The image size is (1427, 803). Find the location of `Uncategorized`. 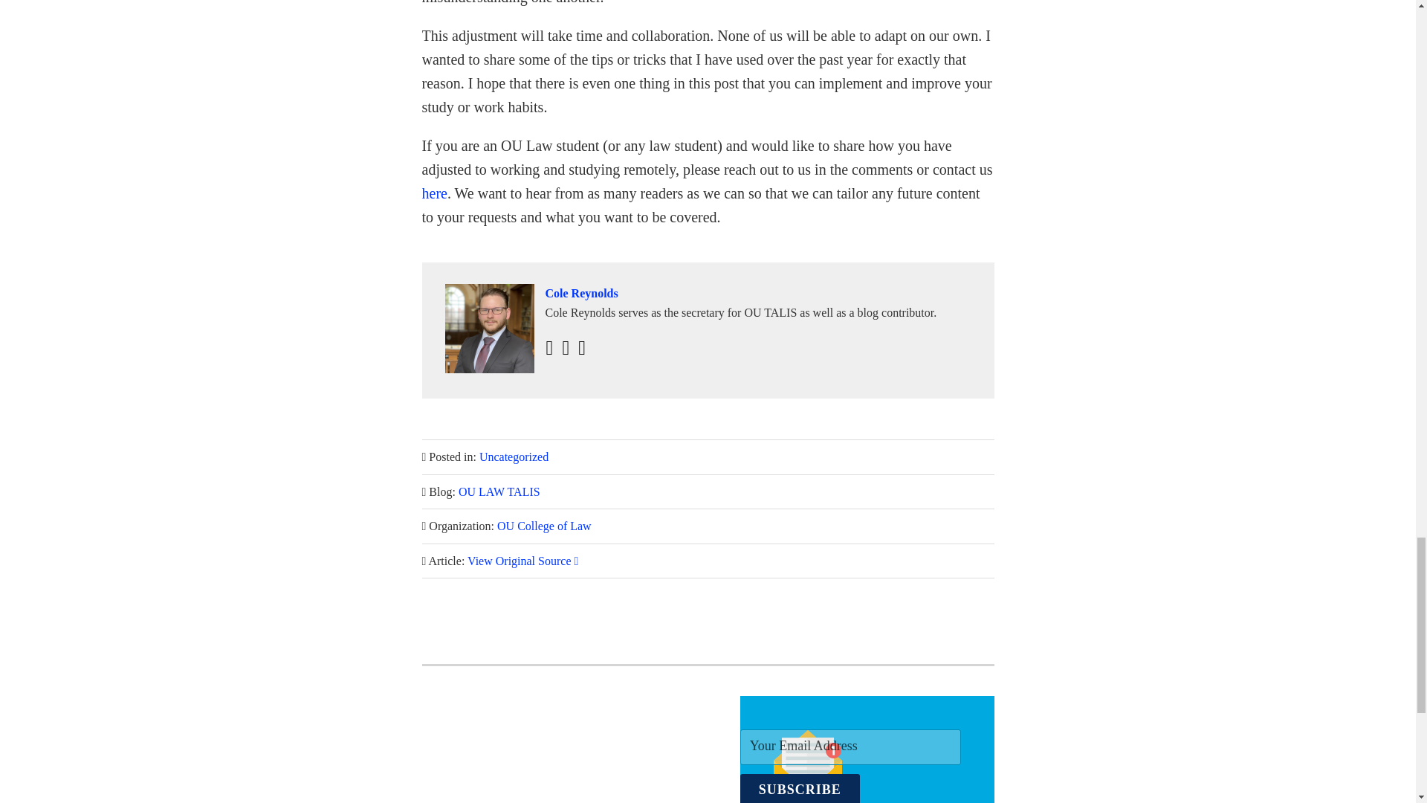

Uncategorized is located at coordinates (514, 457).